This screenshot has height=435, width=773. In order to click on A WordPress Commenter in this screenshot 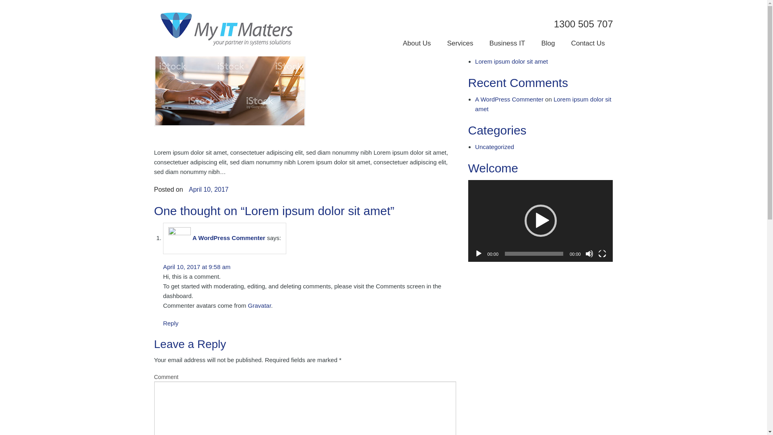, I will do `click(229, 238)`.